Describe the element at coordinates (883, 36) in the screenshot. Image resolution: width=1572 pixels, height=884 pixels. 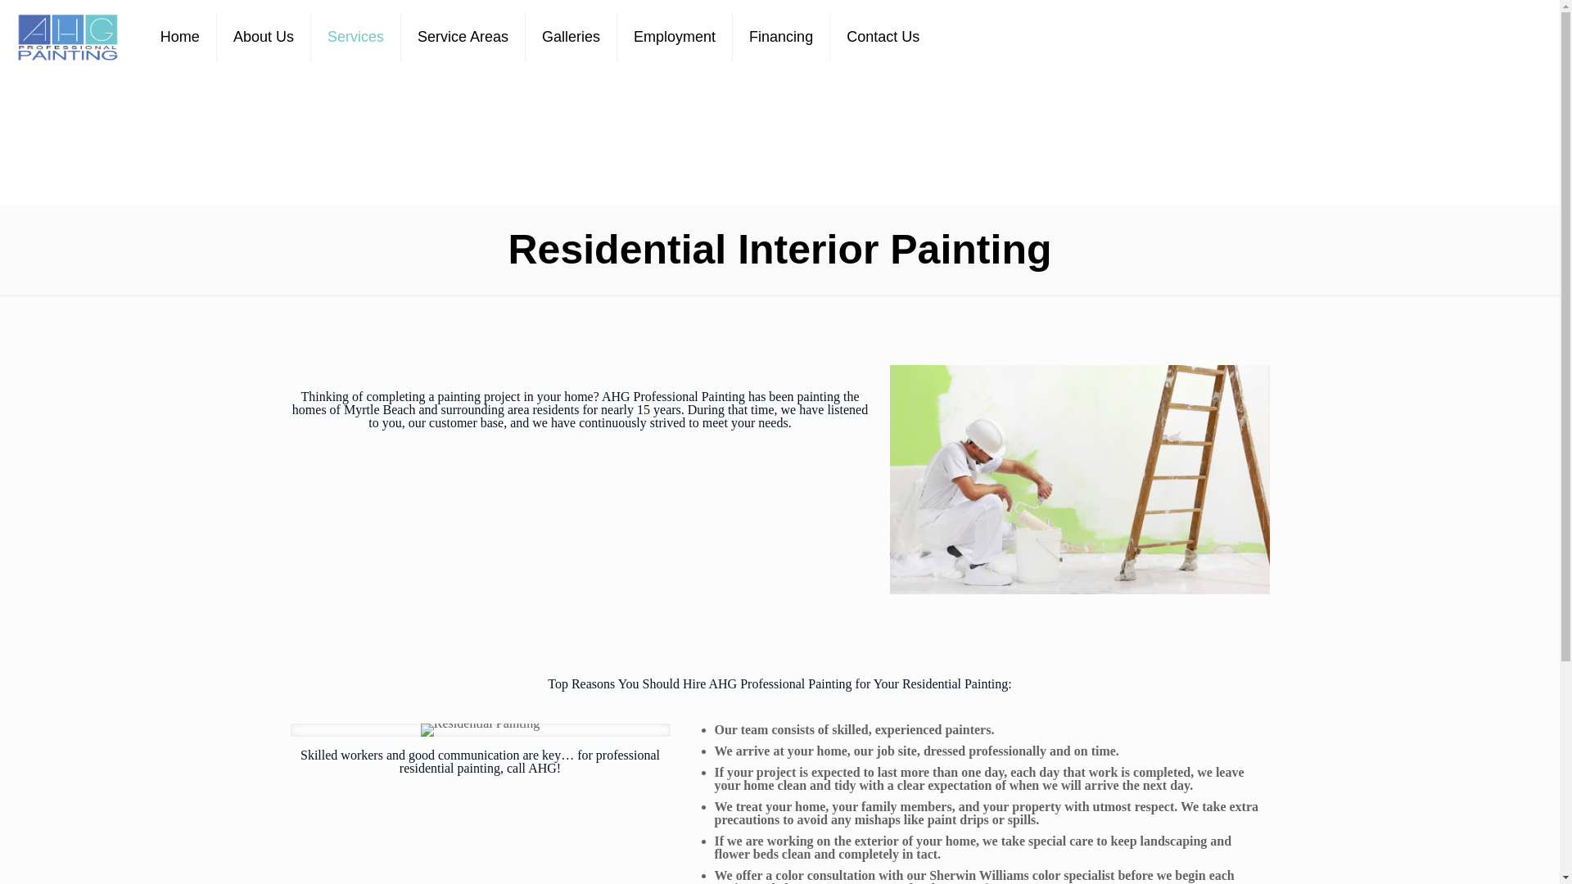
I see `Contact Us` at that location.